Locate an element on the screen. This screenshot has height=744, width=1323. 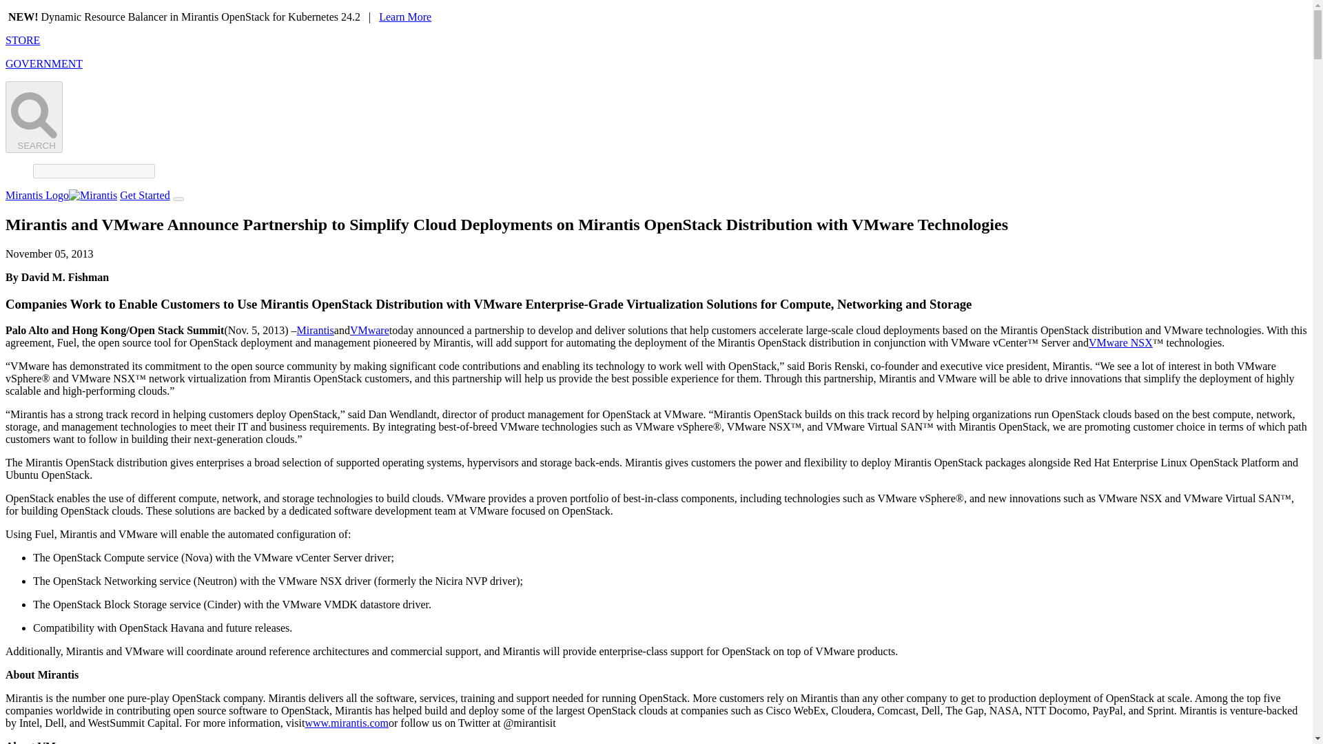
GOVERNMENT is located at coordinates (43, 63).